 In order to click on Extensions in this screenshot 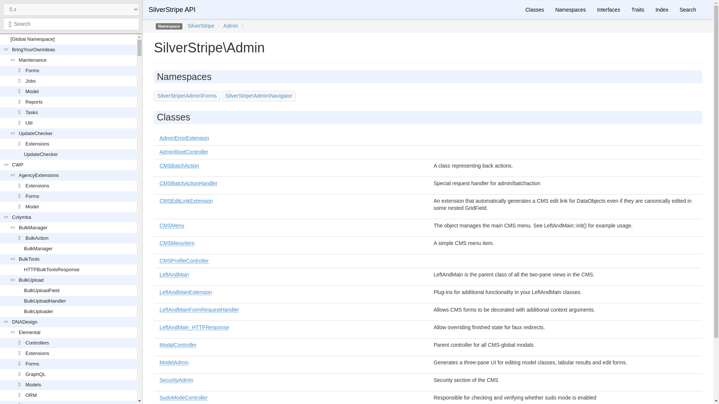, I will do `click(37, 186)`.